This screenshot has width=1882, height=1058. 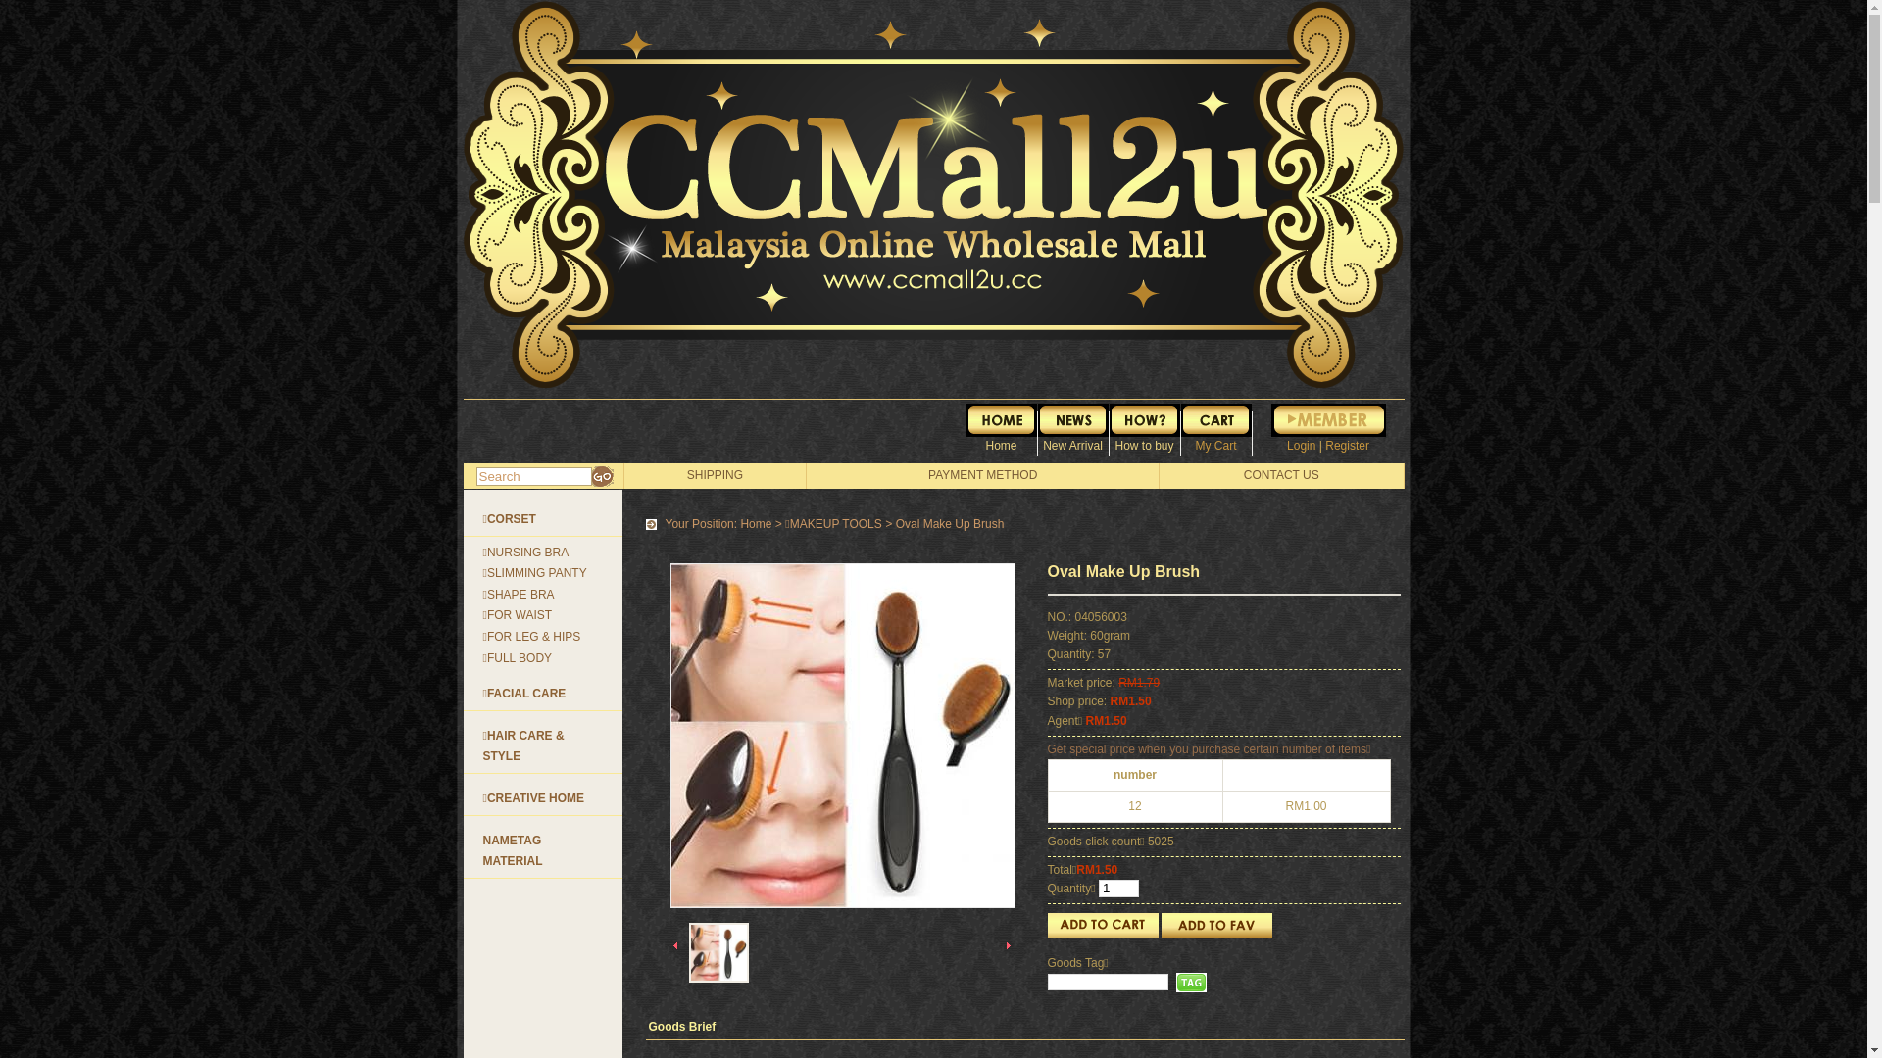 I want to click on Home, so click(x=1002, y=428).